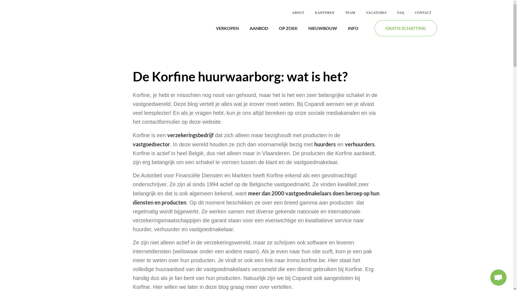 The image size is (517, 291). I want to click on CONTACT, so click(423, 13).